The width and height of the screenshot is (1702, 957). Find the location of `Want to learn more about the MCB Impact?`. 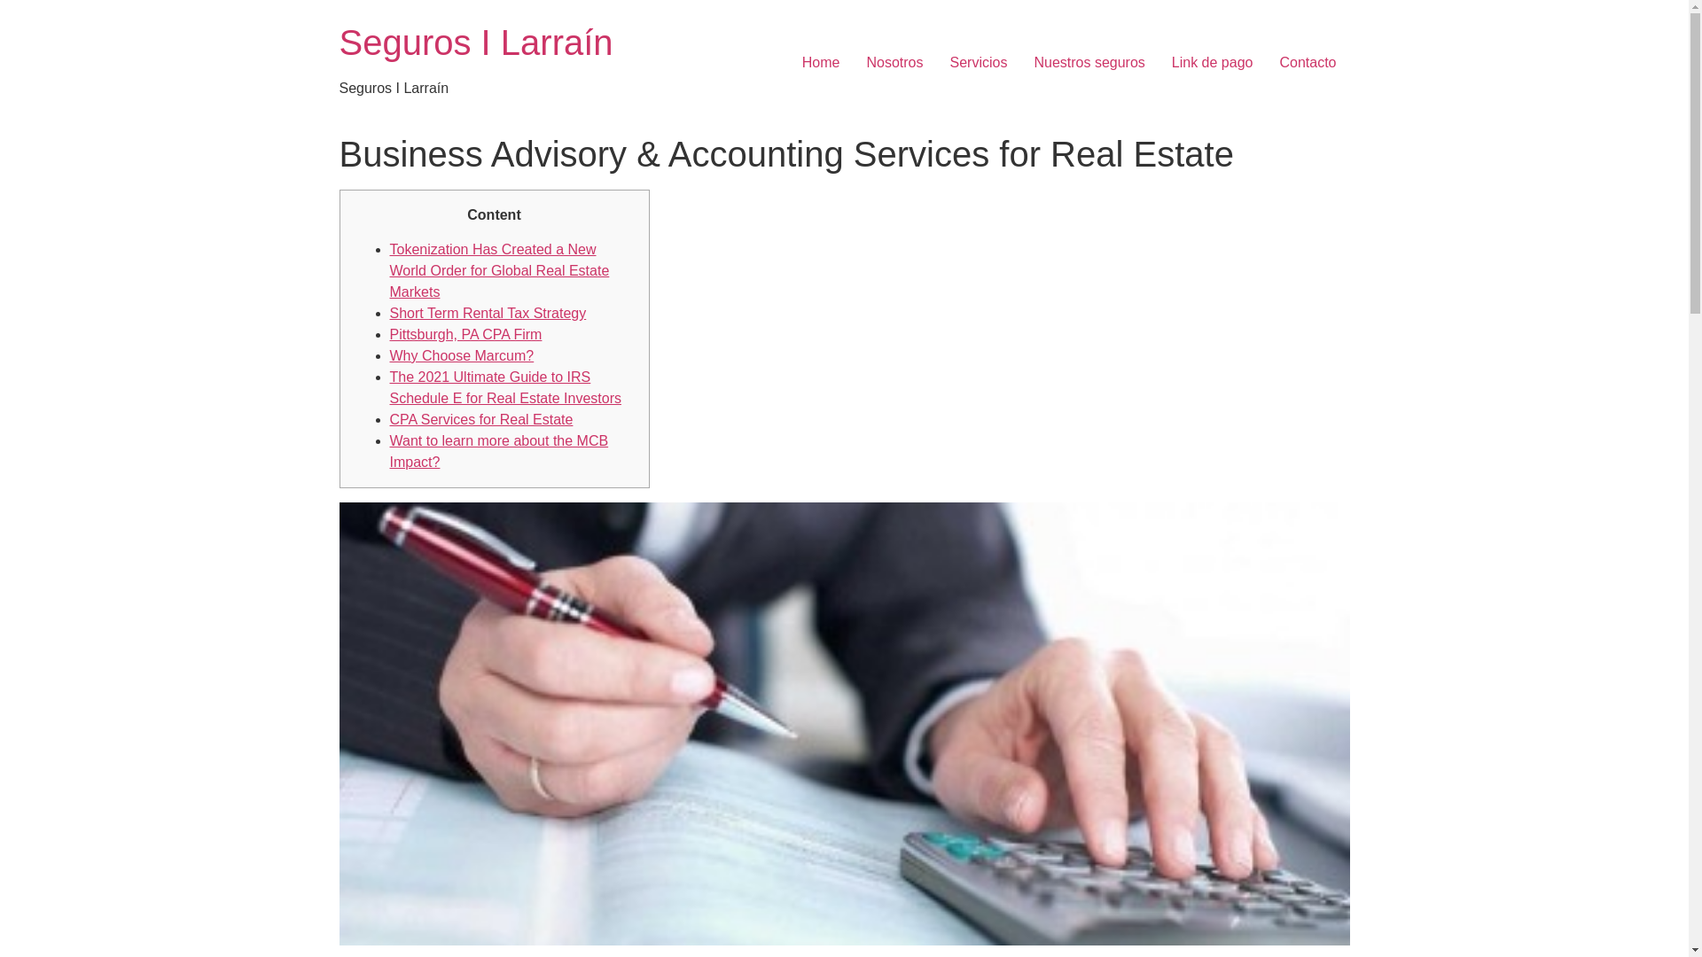

Want to learn more about the MCB Impact? is located at coordinates (499, 452).